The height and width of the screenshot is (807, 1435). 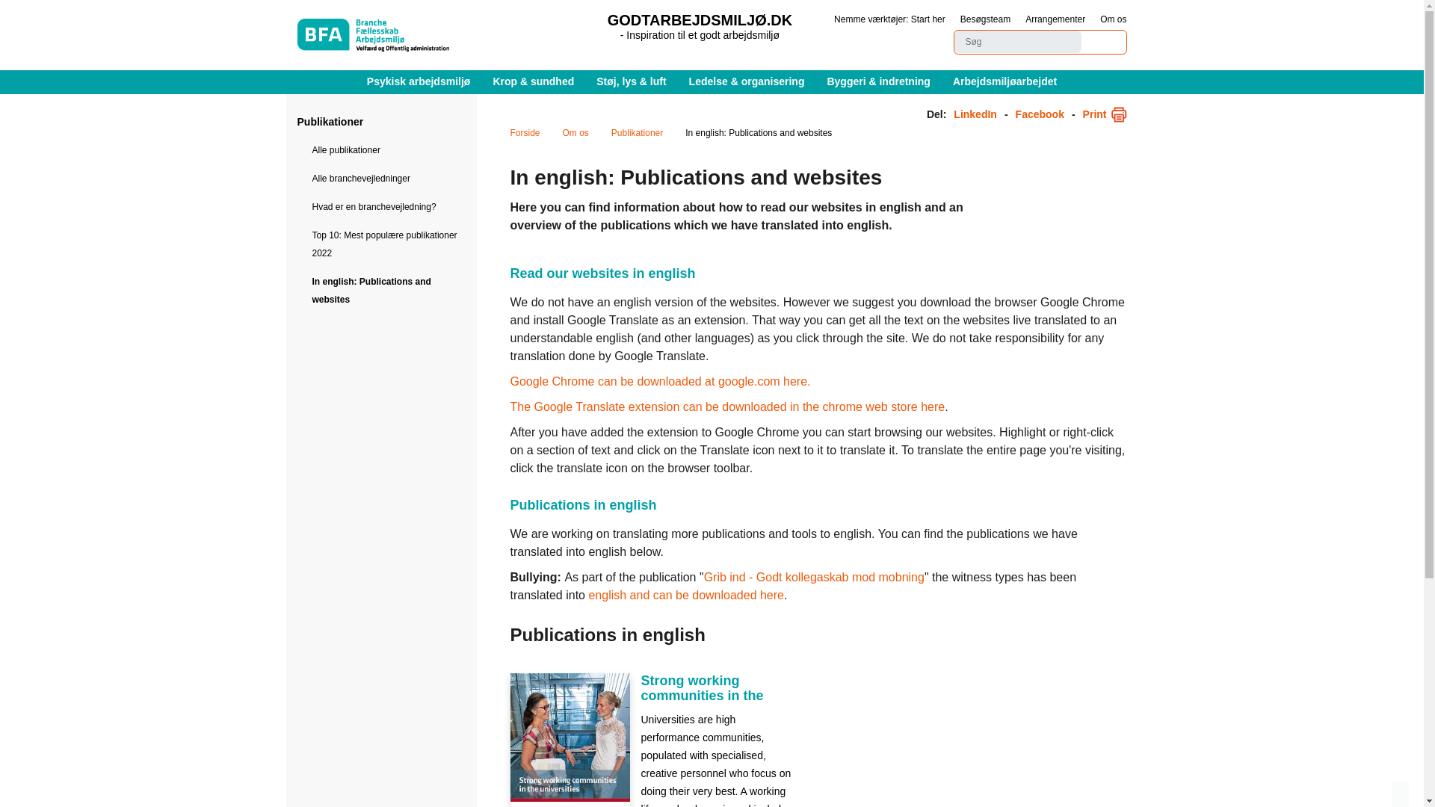 What do you see at coordinates (1040, 114) in the screenshot?
I see `Facebook` at bounding box center [1040, 114].